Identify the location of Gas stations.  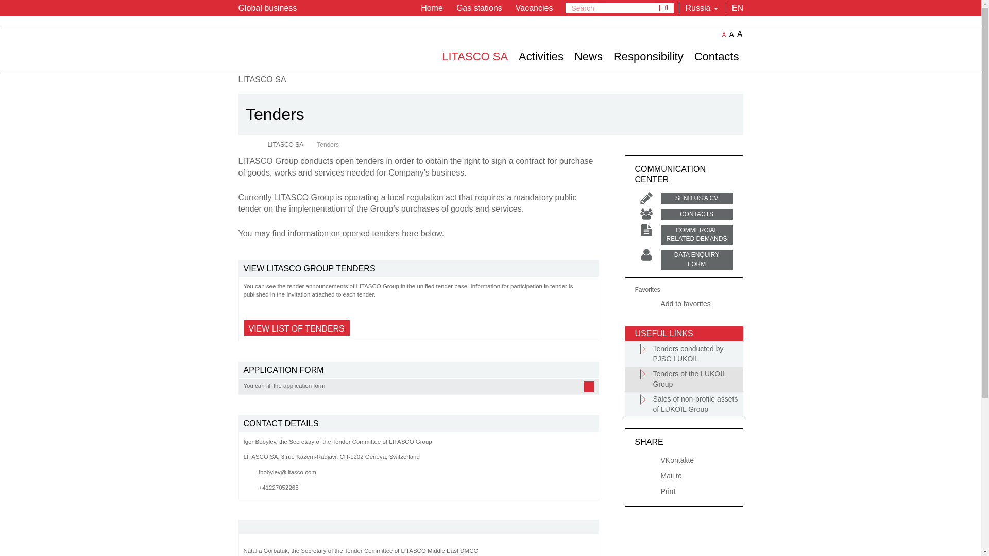
(478, 7).